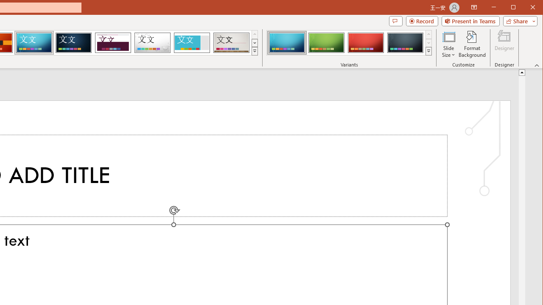 This screenshot has height=305, width=543. I want to click on Circuit Variant 2, so click(327, 42).